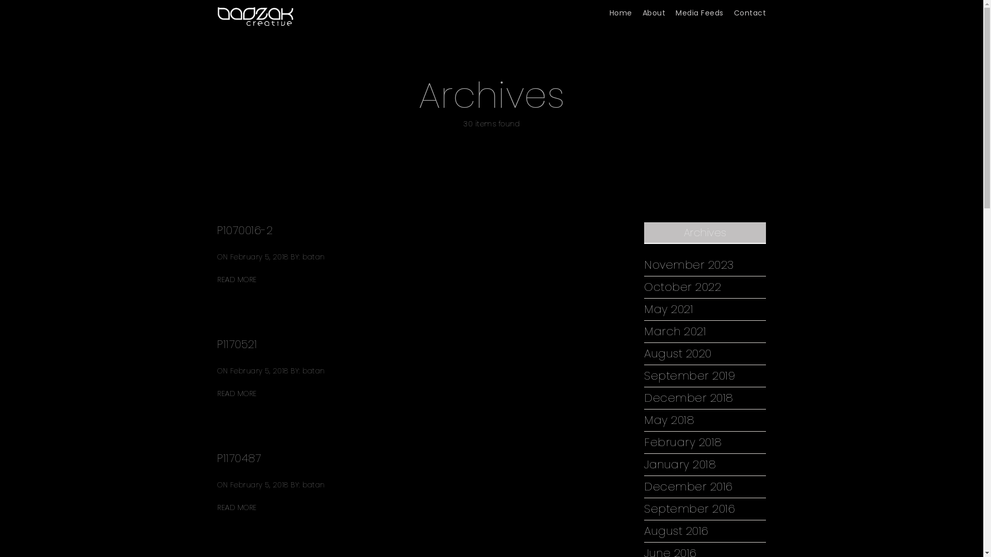  I want to click on November 2023, so click(689, 265).